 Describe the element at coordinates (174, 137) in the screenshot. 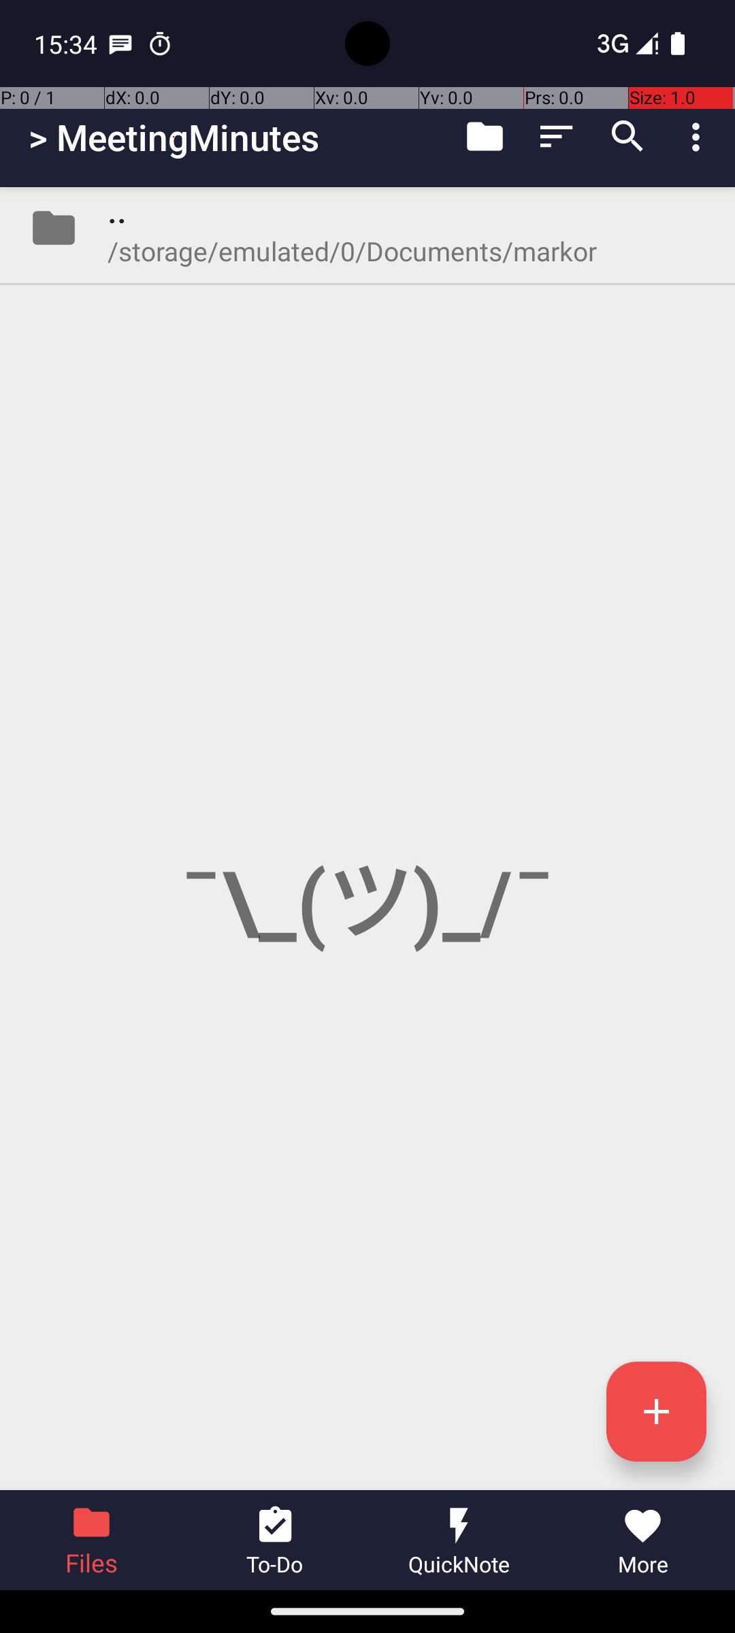

I see `> MeetingMinutes` at that location.